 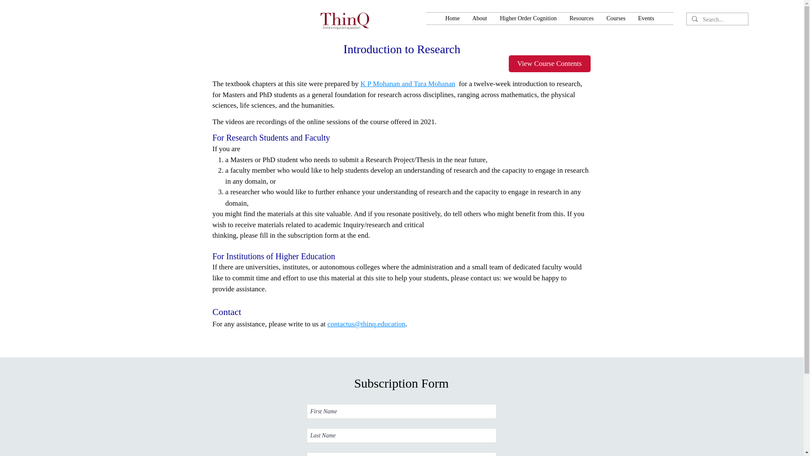 What do you see at coordinates (408, 84) in the screenshot?
I see `K P Mohanan and Tara Mohanan` at bounding box center [408, 84].